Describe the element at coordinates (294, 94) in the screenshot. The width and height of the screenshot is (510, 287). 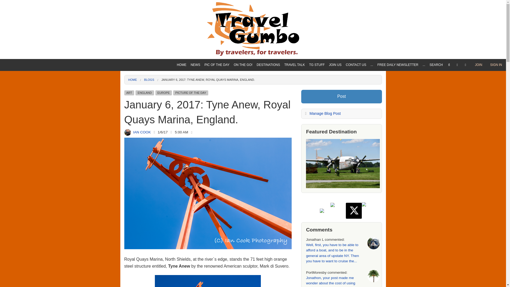
I see `POST NEW TOPIC` at that location.